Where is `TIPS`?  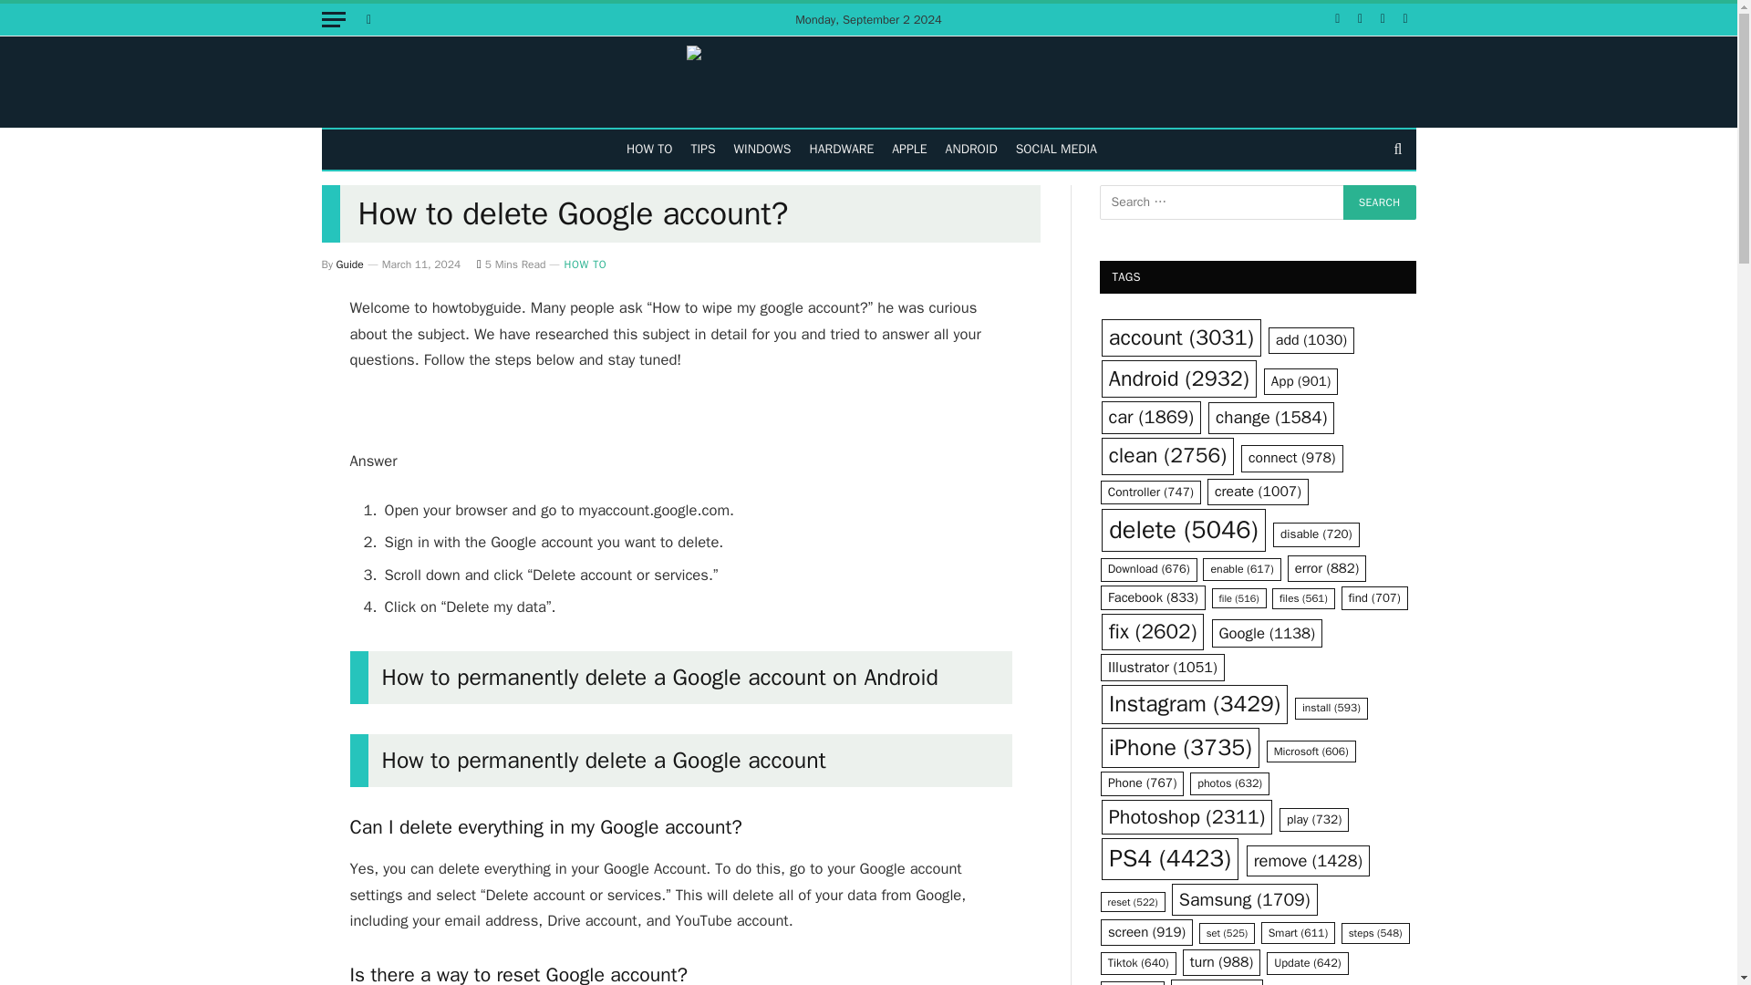 TIPS is located at coordinates (702, 149).